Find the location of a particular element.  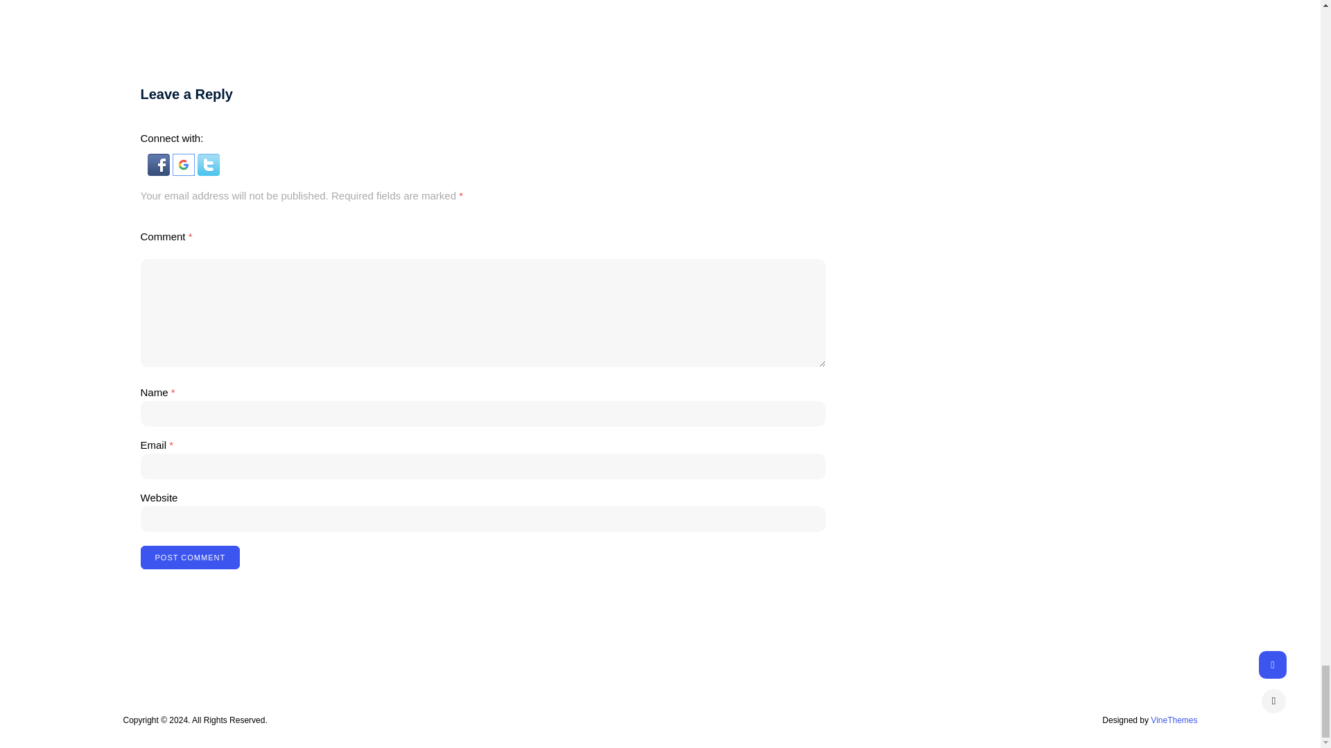

Connect with Twitter is located at coordinates (208, 172).